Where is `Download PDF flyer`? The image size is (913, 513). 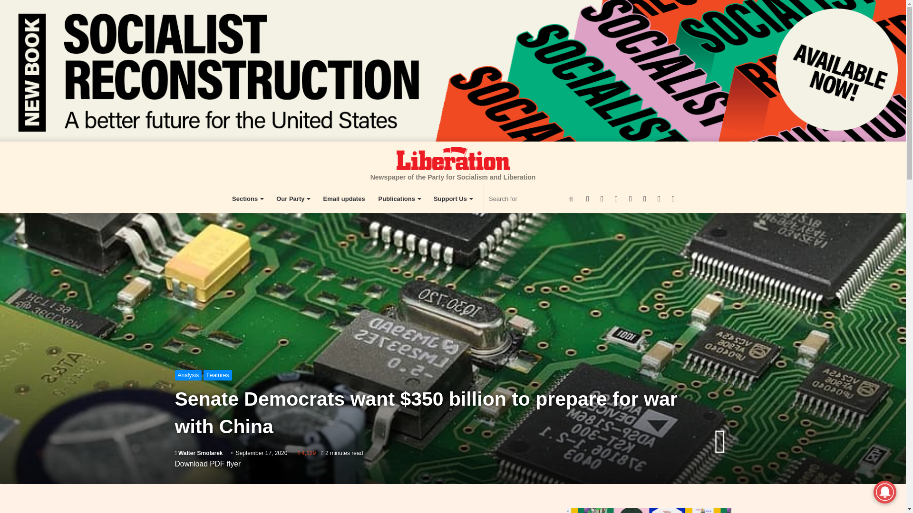
Download PDF flyer is located at coordinates (208, 464).